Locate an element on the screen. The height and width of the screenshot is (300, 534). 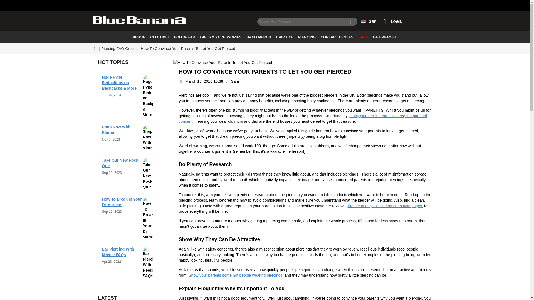
LOGIN is located at coordinates (391, 22).